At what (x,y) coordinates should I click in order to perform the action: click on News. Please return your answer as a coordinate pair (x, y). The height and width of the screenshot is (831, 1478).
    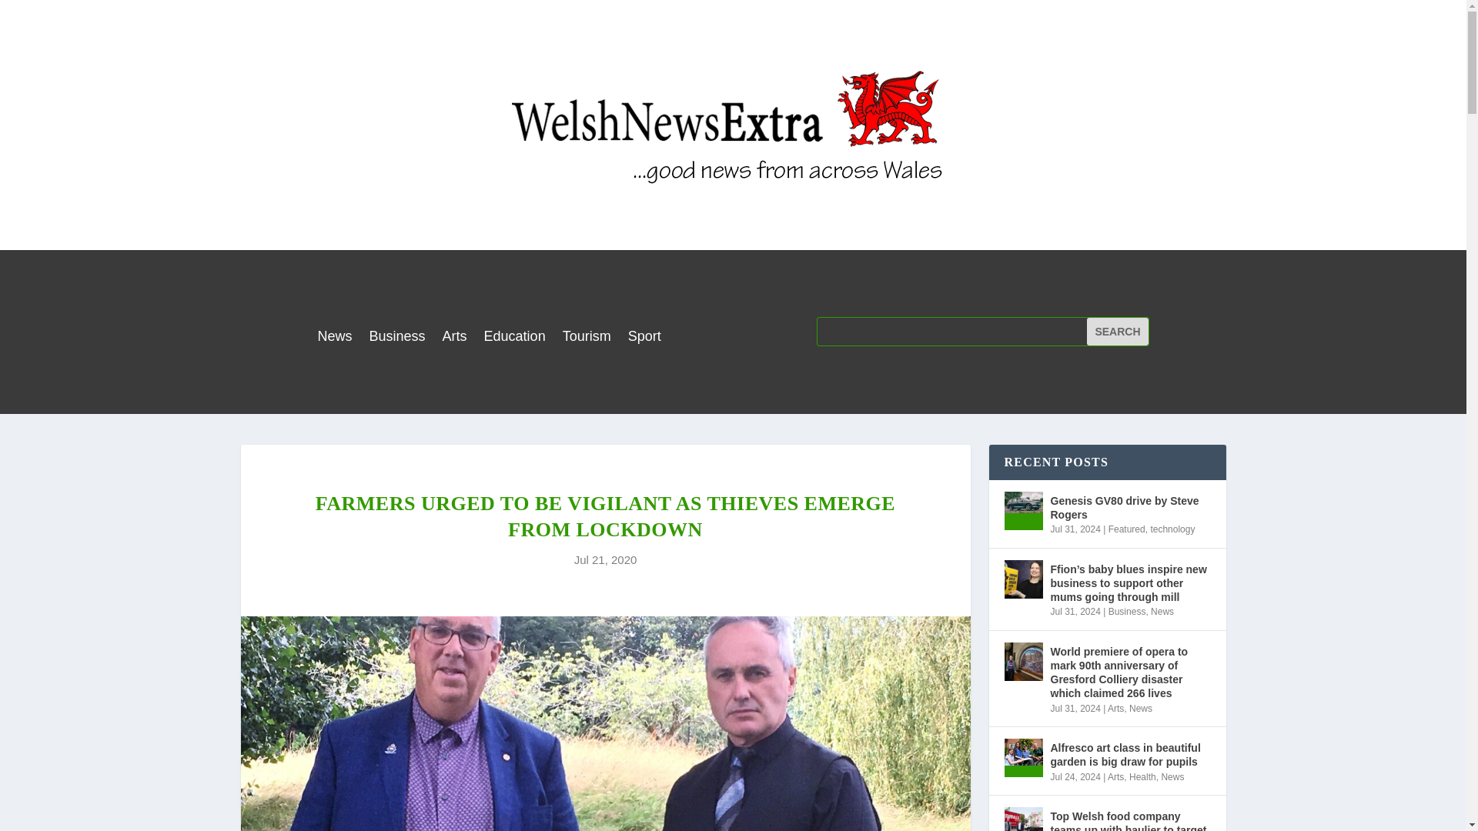
    Looking at the image, I should click on (334, 339).